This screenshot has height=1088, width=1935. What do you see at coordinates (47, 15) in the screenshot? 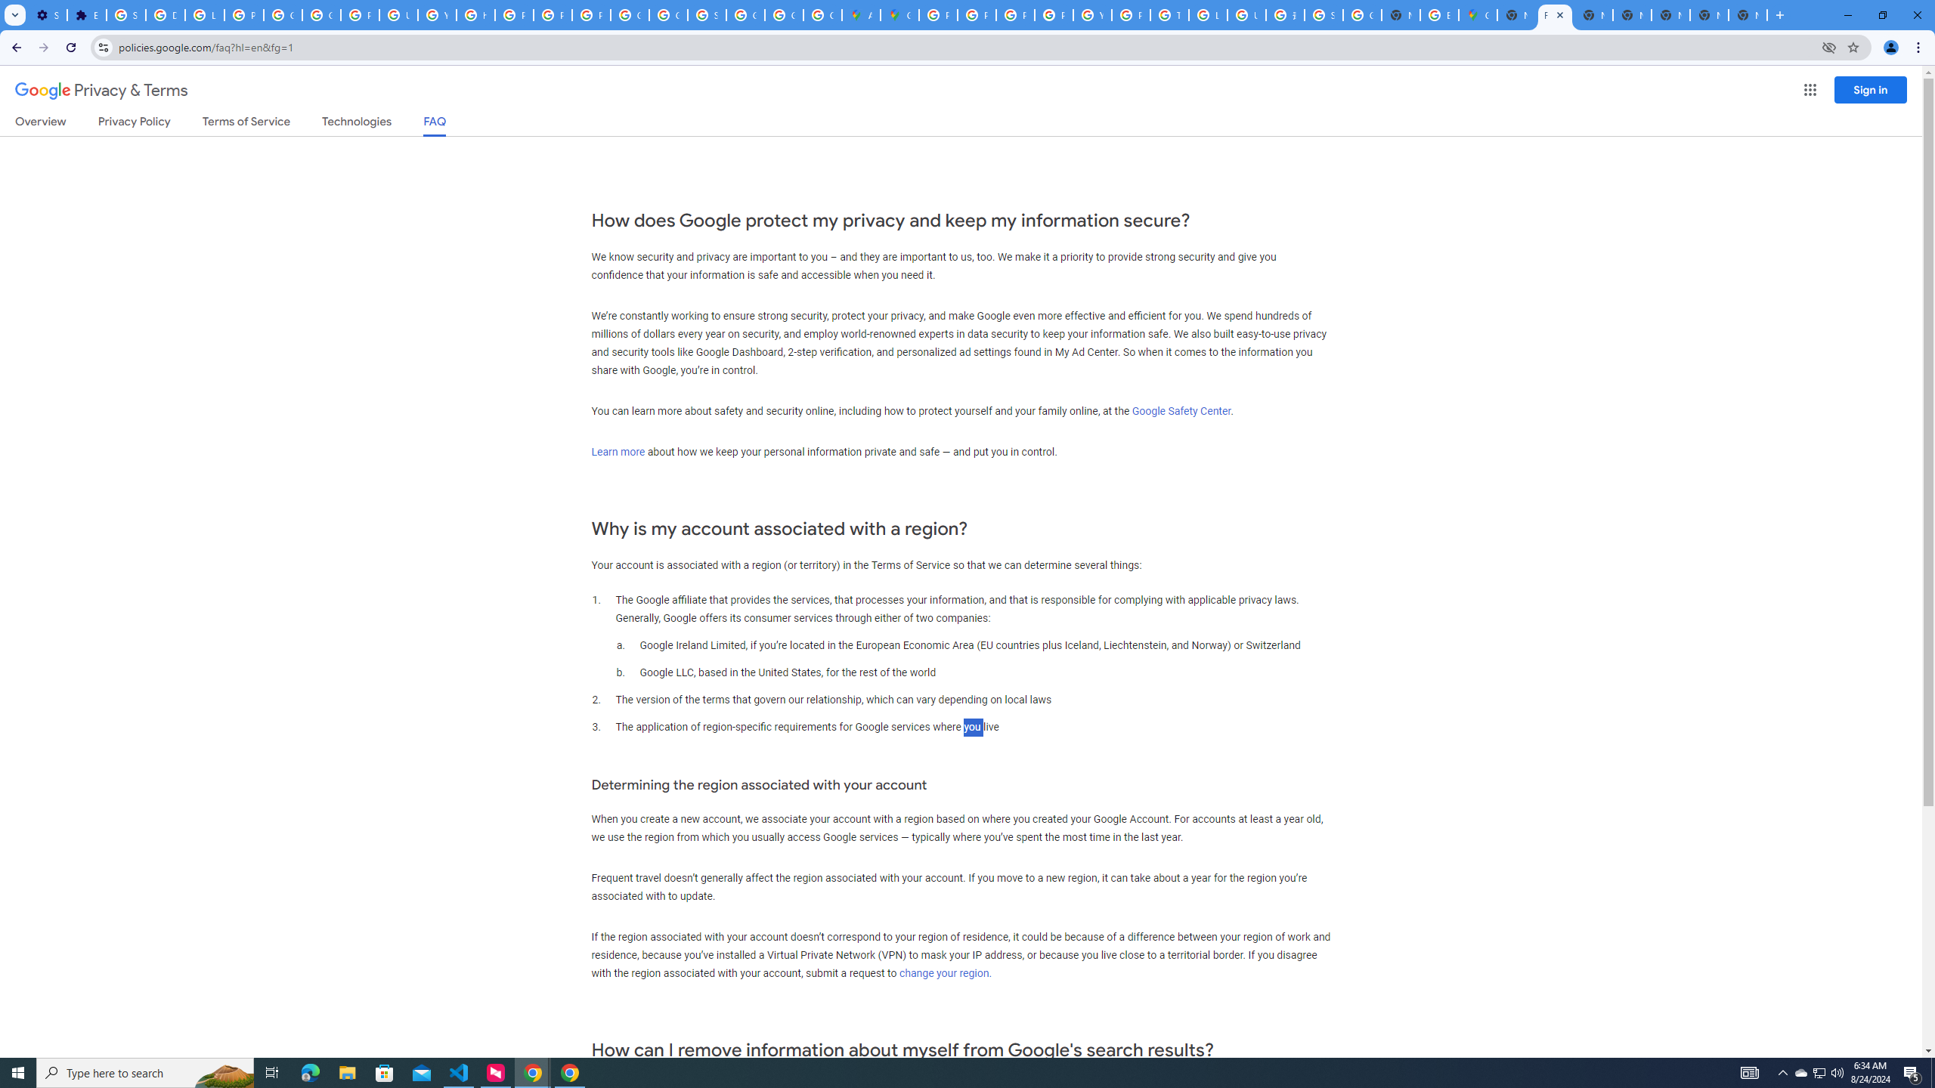
I see `Settings - On startup` at bounding box center [47, 15].